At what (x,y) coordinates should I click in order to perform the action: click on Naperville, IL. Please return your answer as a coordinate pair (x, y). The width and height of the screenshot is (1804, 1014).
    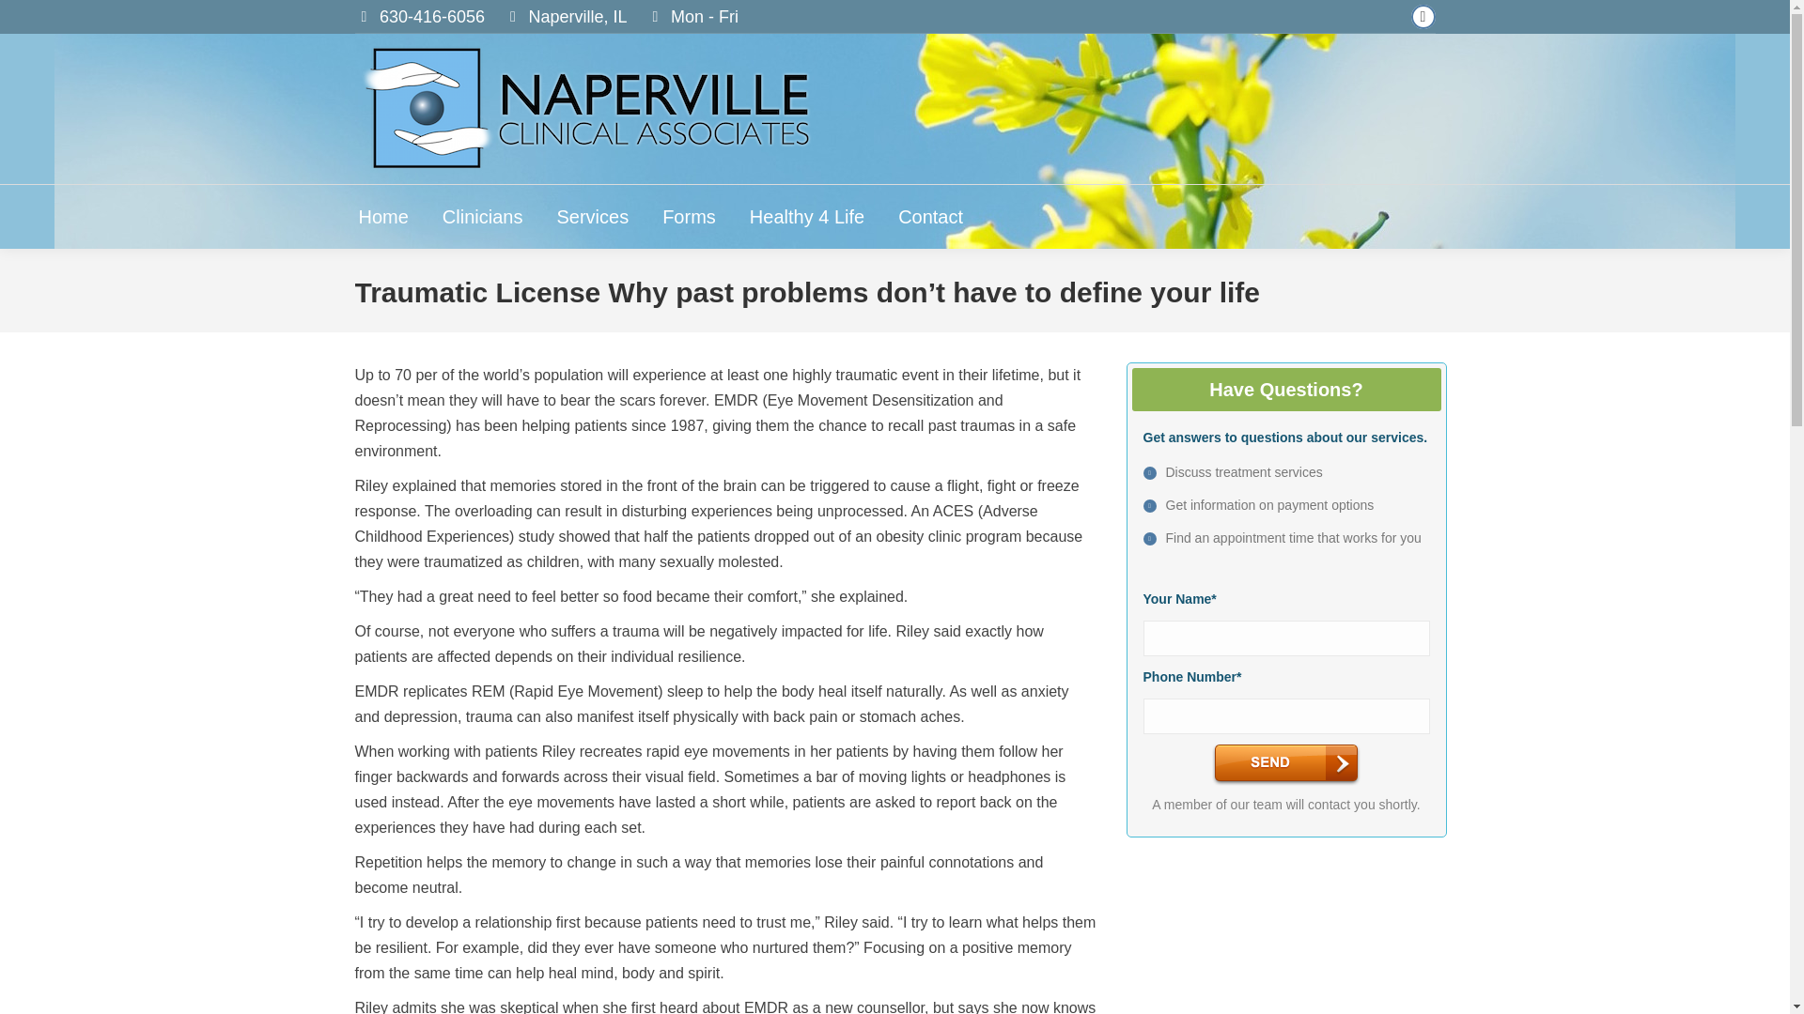
    Looking at the image, I should click on (577, 17).